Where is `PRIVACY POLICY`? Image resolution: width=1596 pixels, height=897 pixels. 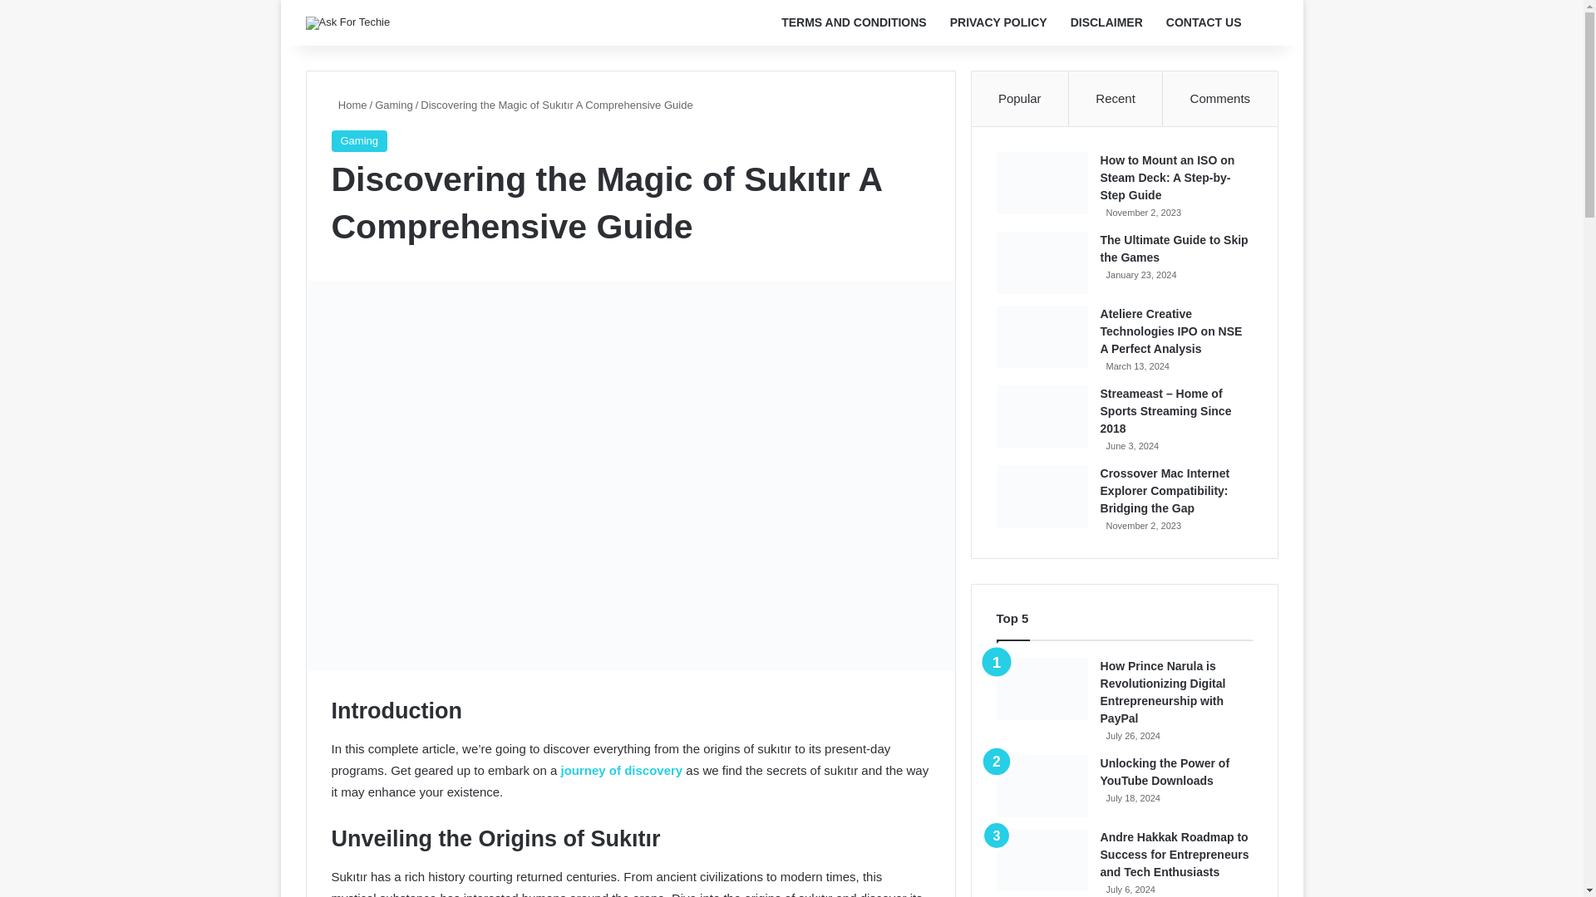 PRIVACY POLICY is located at coordinates (998, 23).